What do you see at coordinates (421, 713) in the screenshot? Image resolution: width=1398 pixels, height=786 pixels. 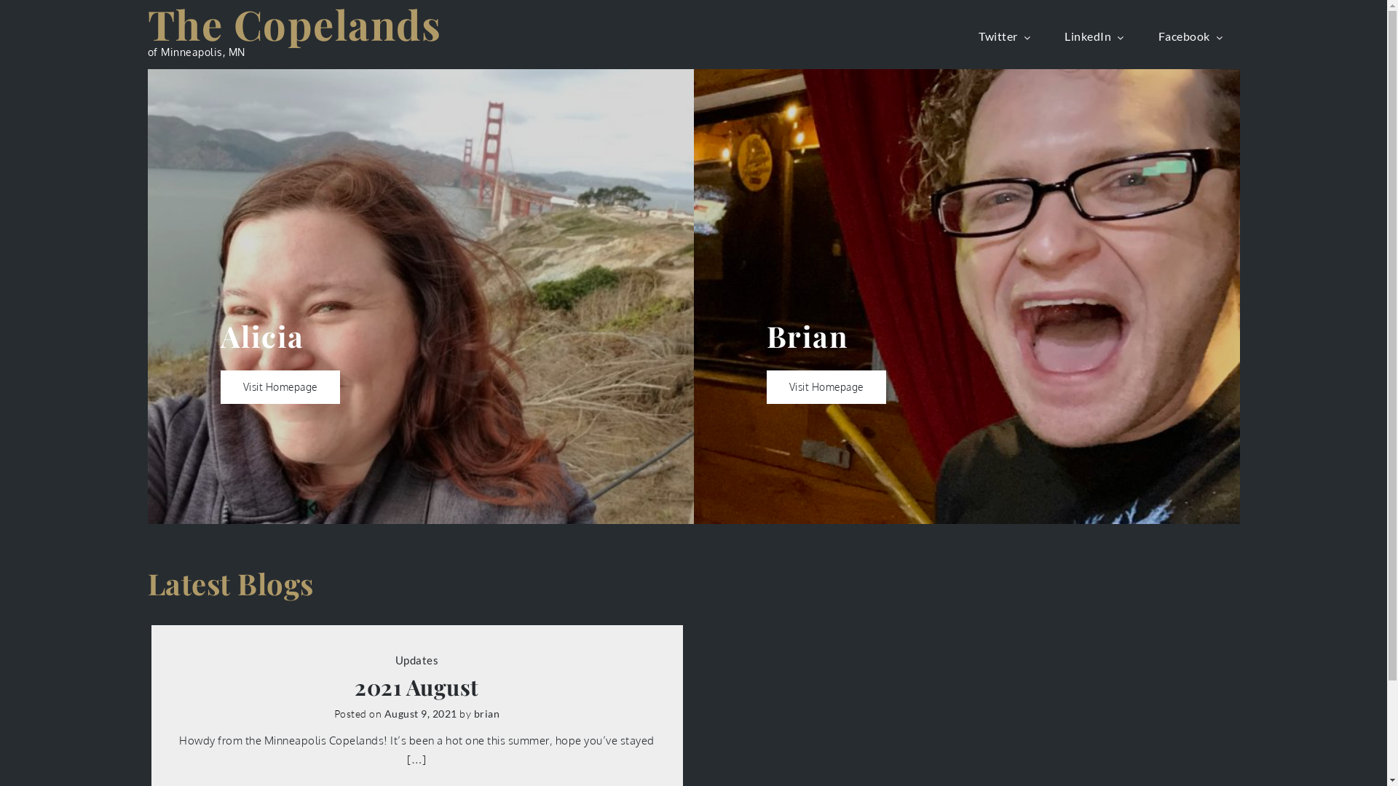 I see `August 9, 2021` at bounding box center [421, 713].